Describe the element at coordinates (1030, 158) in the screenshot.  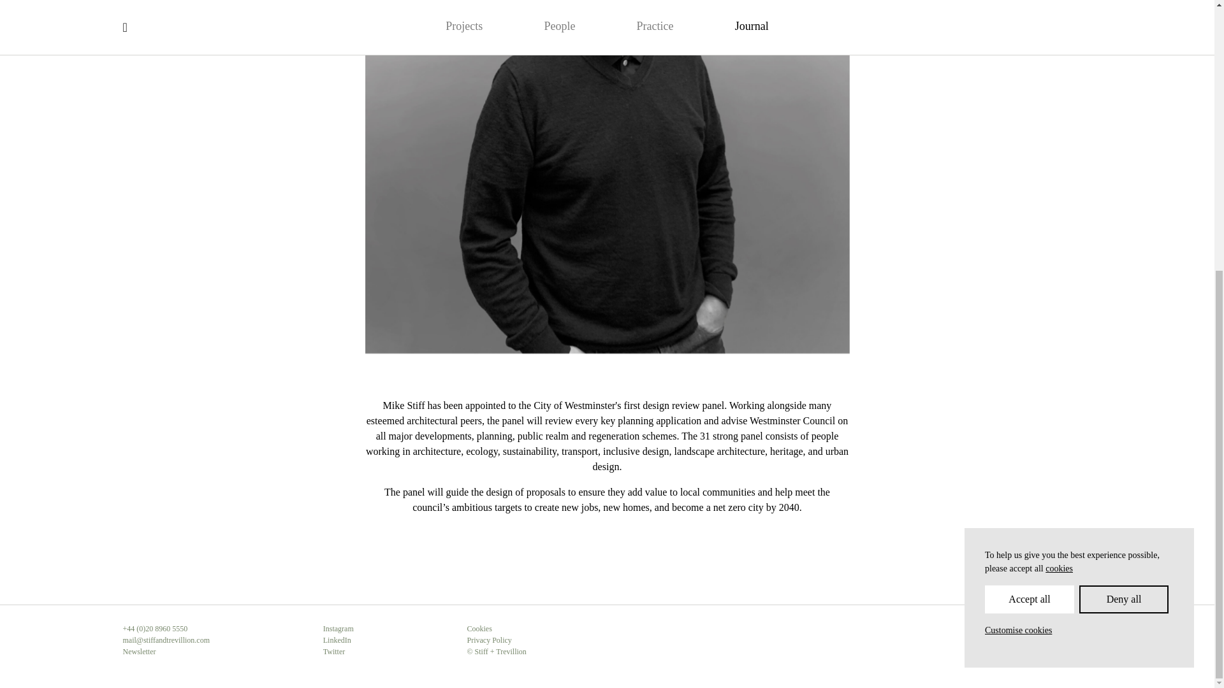
I see `Accept all` at that location.